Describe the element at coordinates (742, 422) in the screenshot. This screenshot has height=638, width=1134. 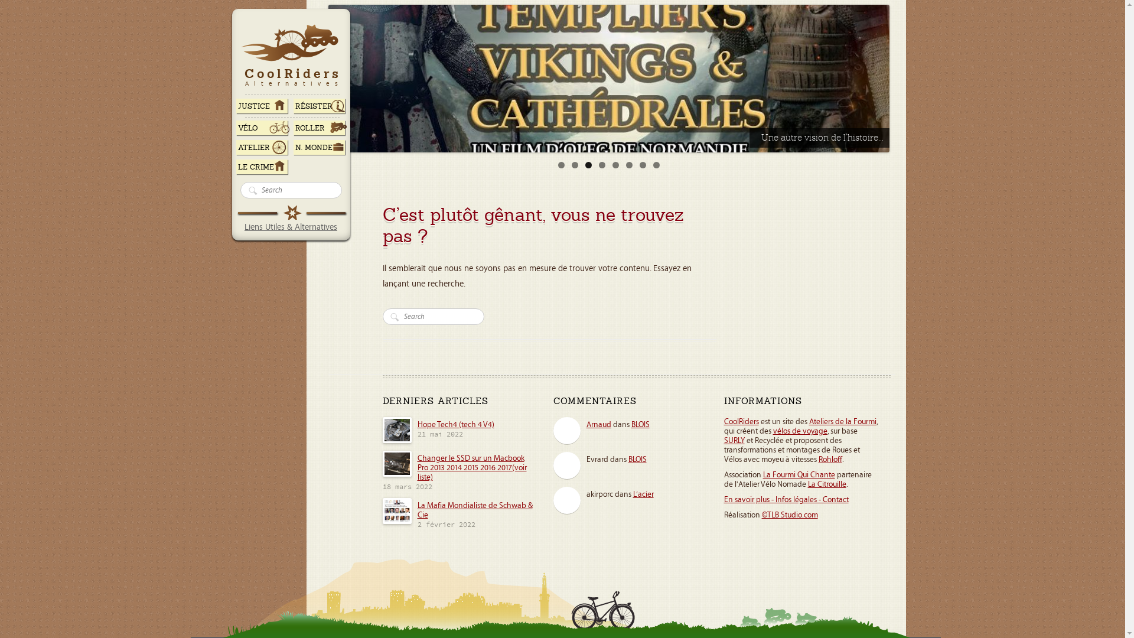
I see `CoolRiders` at that location.